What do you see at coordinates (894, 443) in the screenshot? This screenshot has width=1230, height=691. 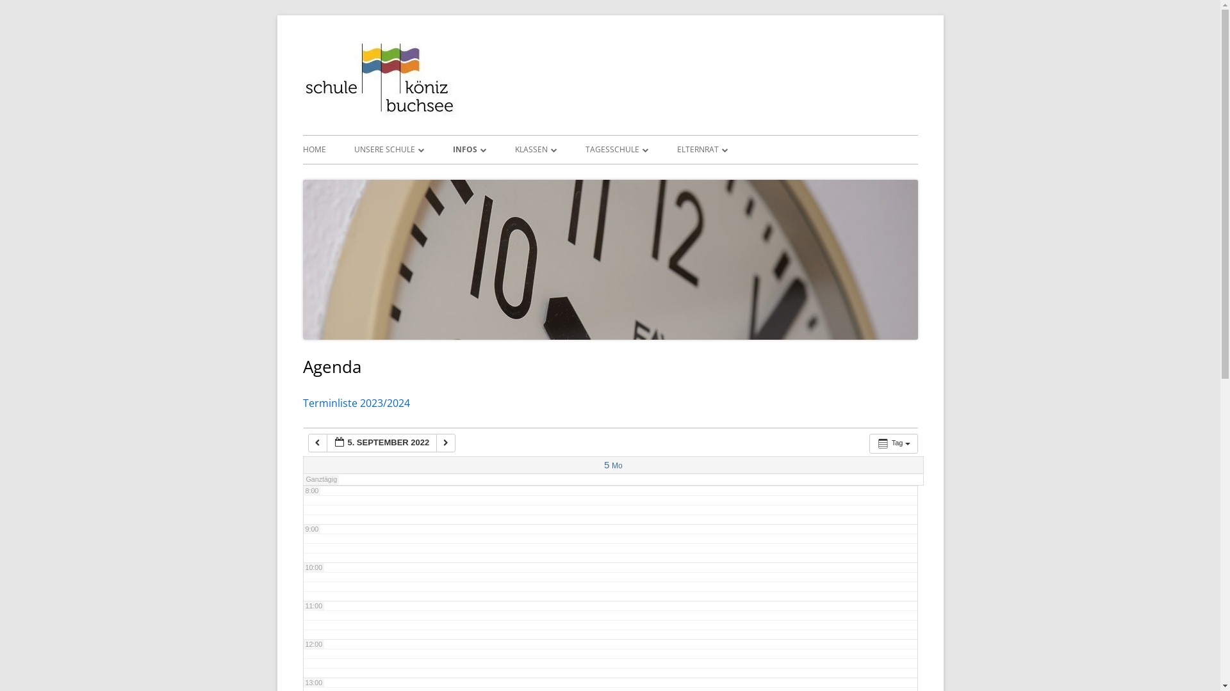 I see `Tag` at bounding box center [894, 443].